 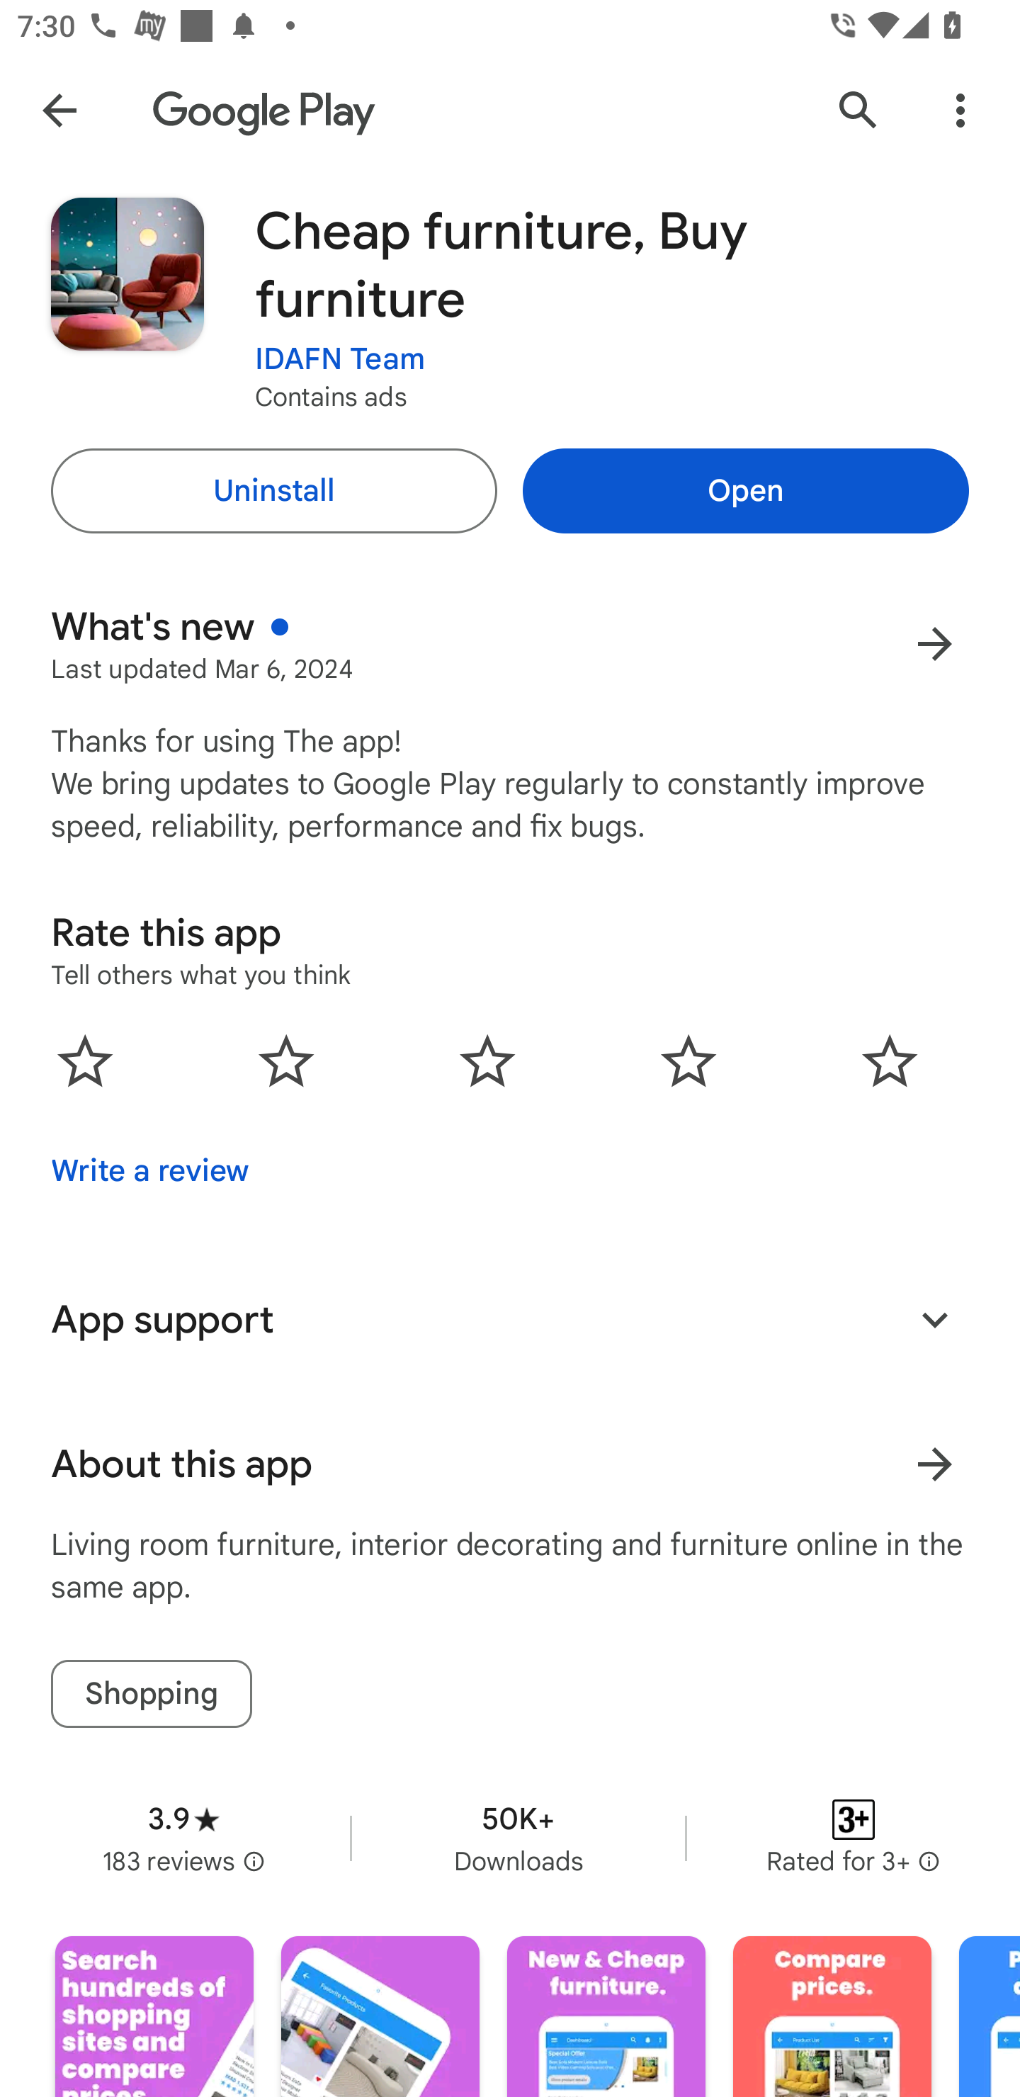 I want to click on Screenshot "4" of "7", so click(x=832, y=2016).